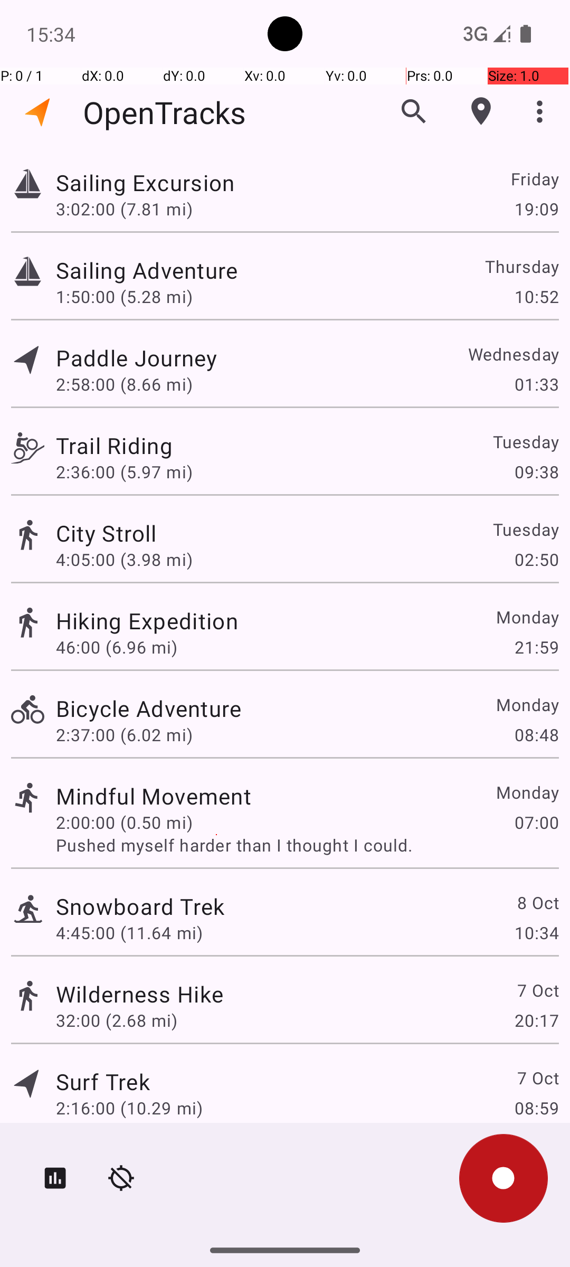  I want to click on Bicycle Adventure, so click(149, 708).